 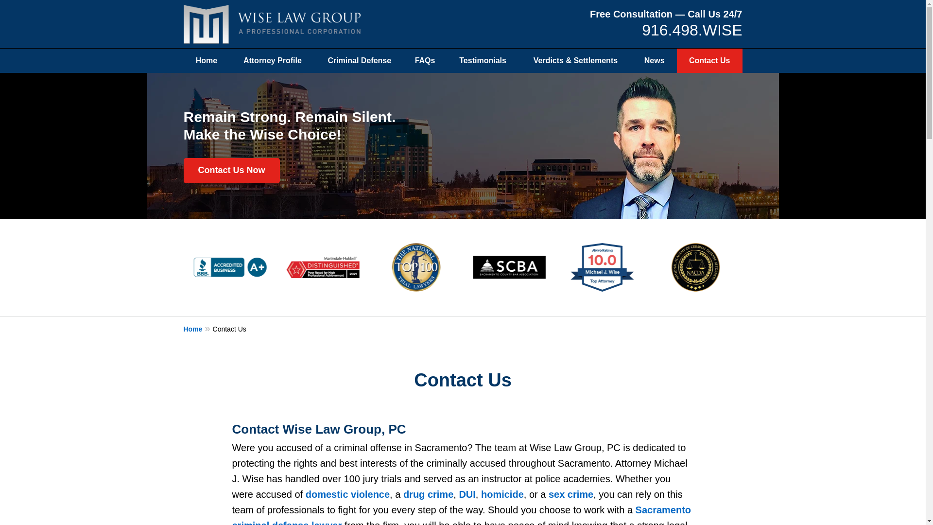 I want to click on News, so click(x=655, y=61).